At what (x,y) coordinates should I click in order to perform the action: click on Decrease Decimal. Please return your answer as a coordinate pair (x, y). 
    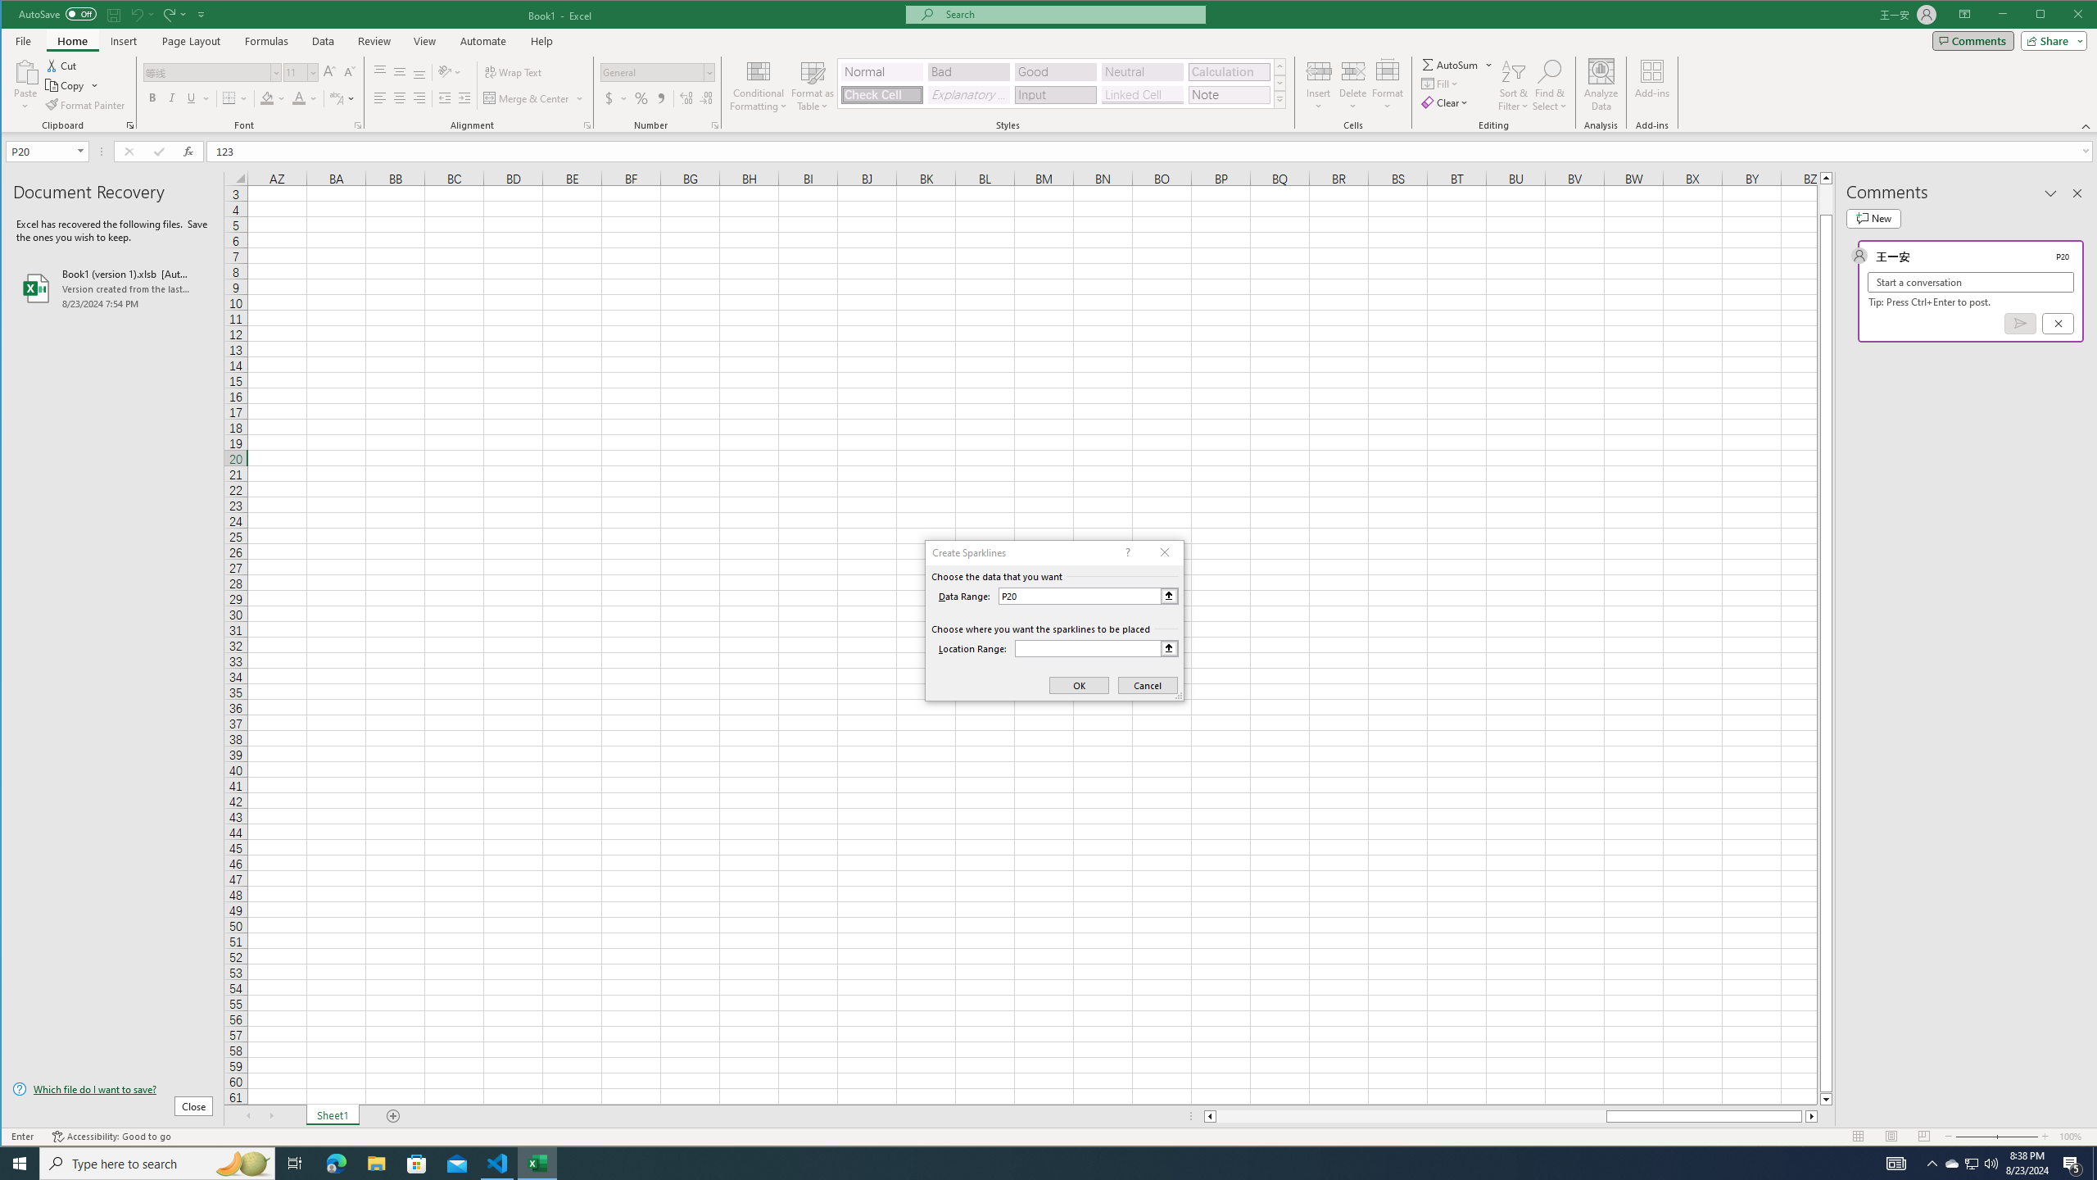
    Looking at the image, I should click on (704, 98).